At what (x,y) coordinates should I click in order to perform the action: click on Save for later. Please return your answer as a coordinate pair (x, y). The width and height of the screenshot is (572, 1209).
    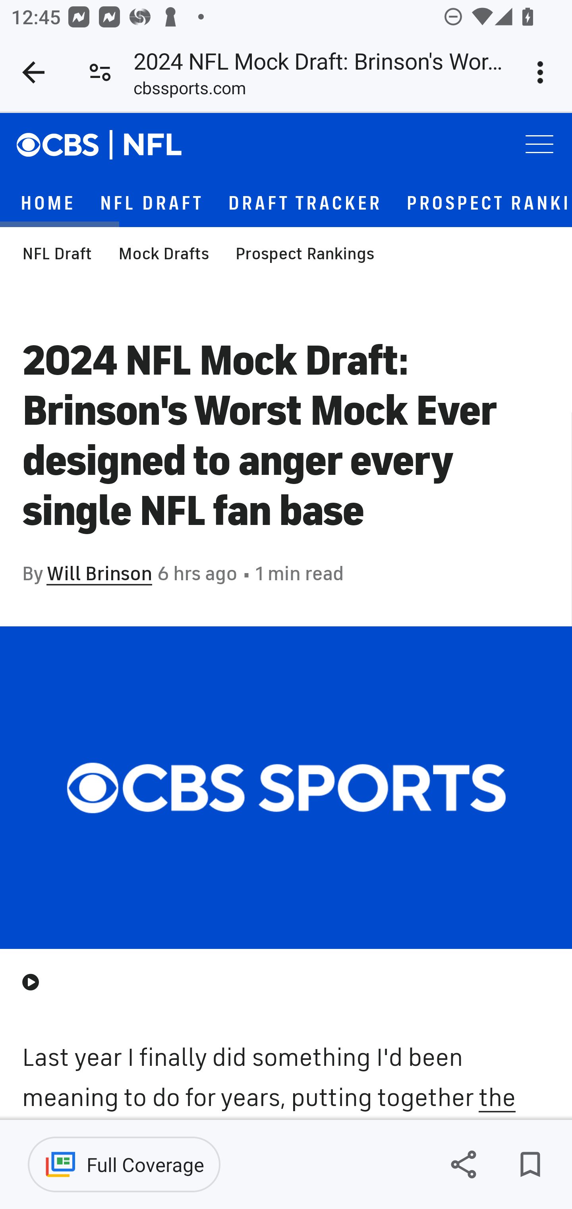
    Looking at the image, I should click on (530, 1164).